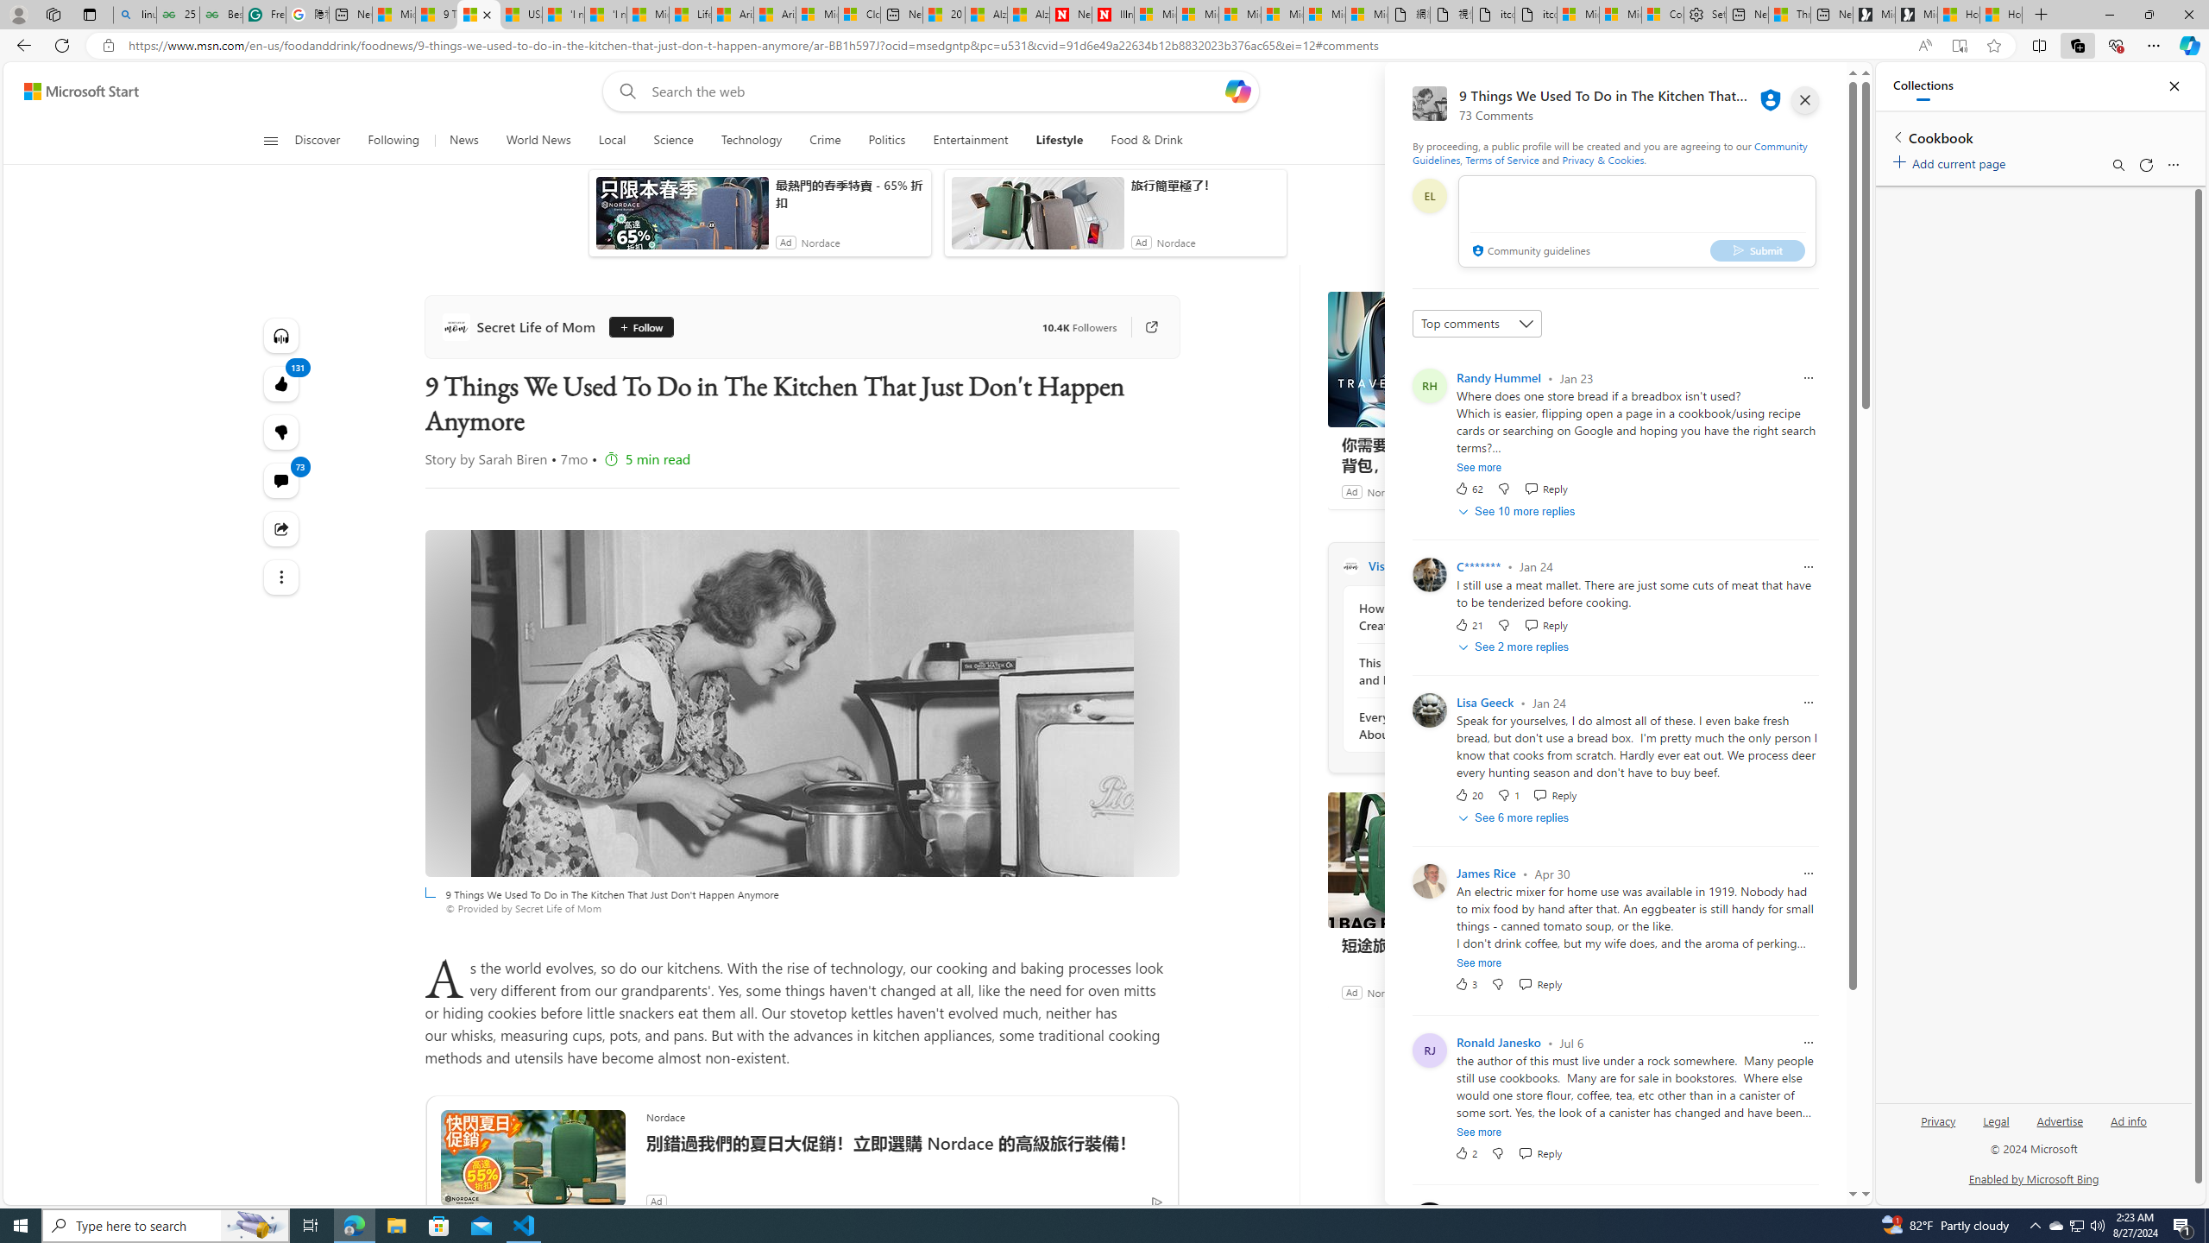 This screenshot has width=2209, height=1243. I want to click on Lori B, so click(1472, 1212).